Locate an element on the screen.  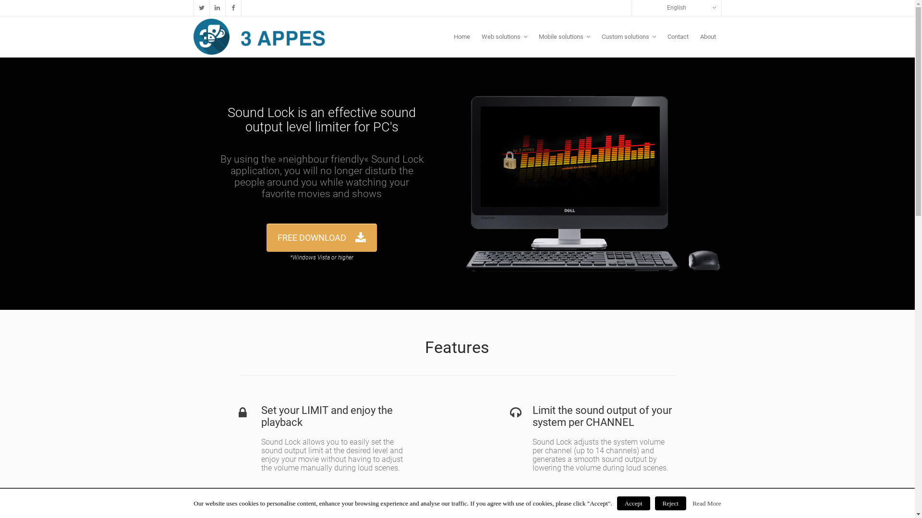
FREE DOWNLOAD is located at coordinates (322, 238).